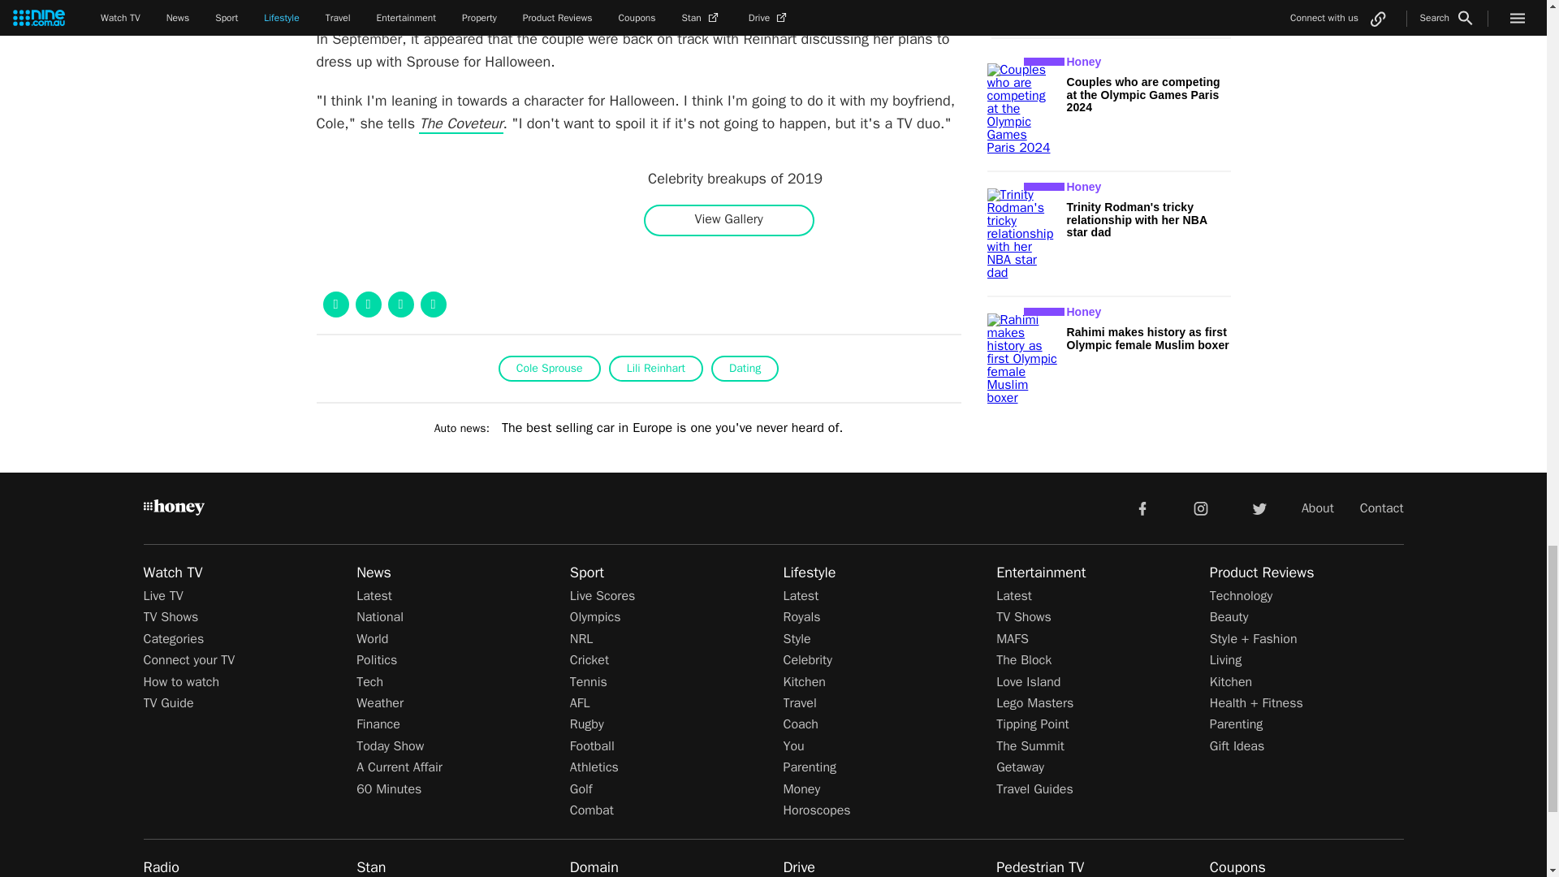 This screenshot has height=877, width=1559. Describe the element at coordinates (1259, 507) in the screenshot. I see `twitter` at that location.